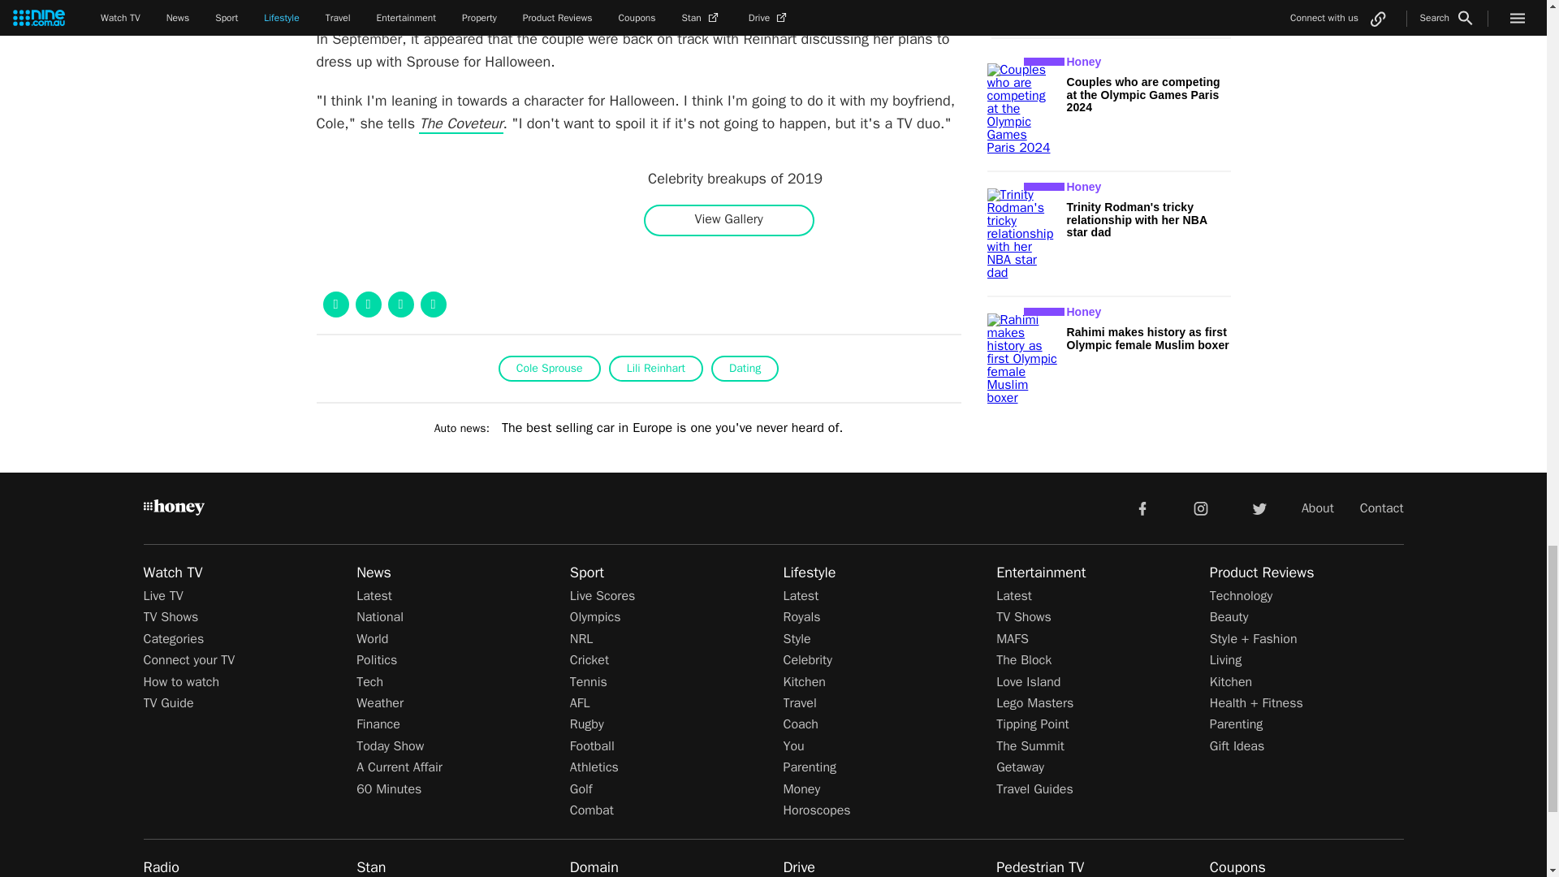 This screenshot has height=877, width=1559. Describe the element at coordinates (1259, 507) in the screenshot. I see `twitter` at that location.